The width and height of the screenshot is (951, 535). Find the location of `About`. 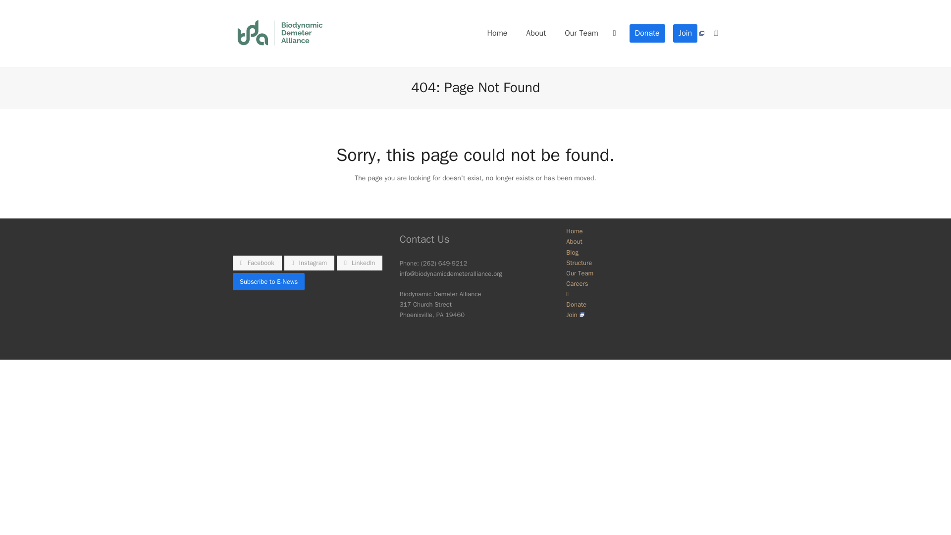

About is located at coordinates (574, 241).